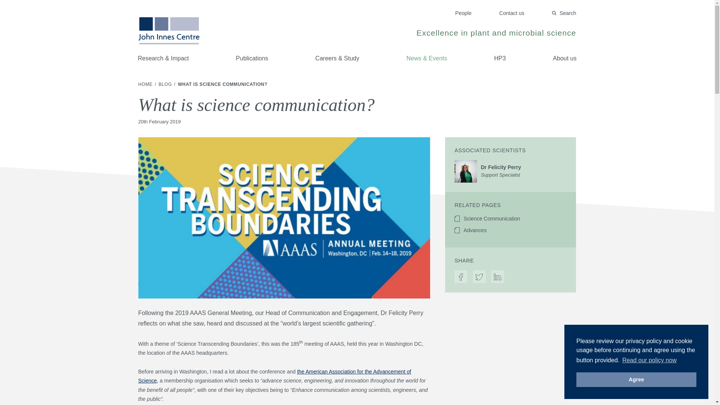 The height and width of the screenshot is (405, 720). I want to click on HP3, so click(500, 58).